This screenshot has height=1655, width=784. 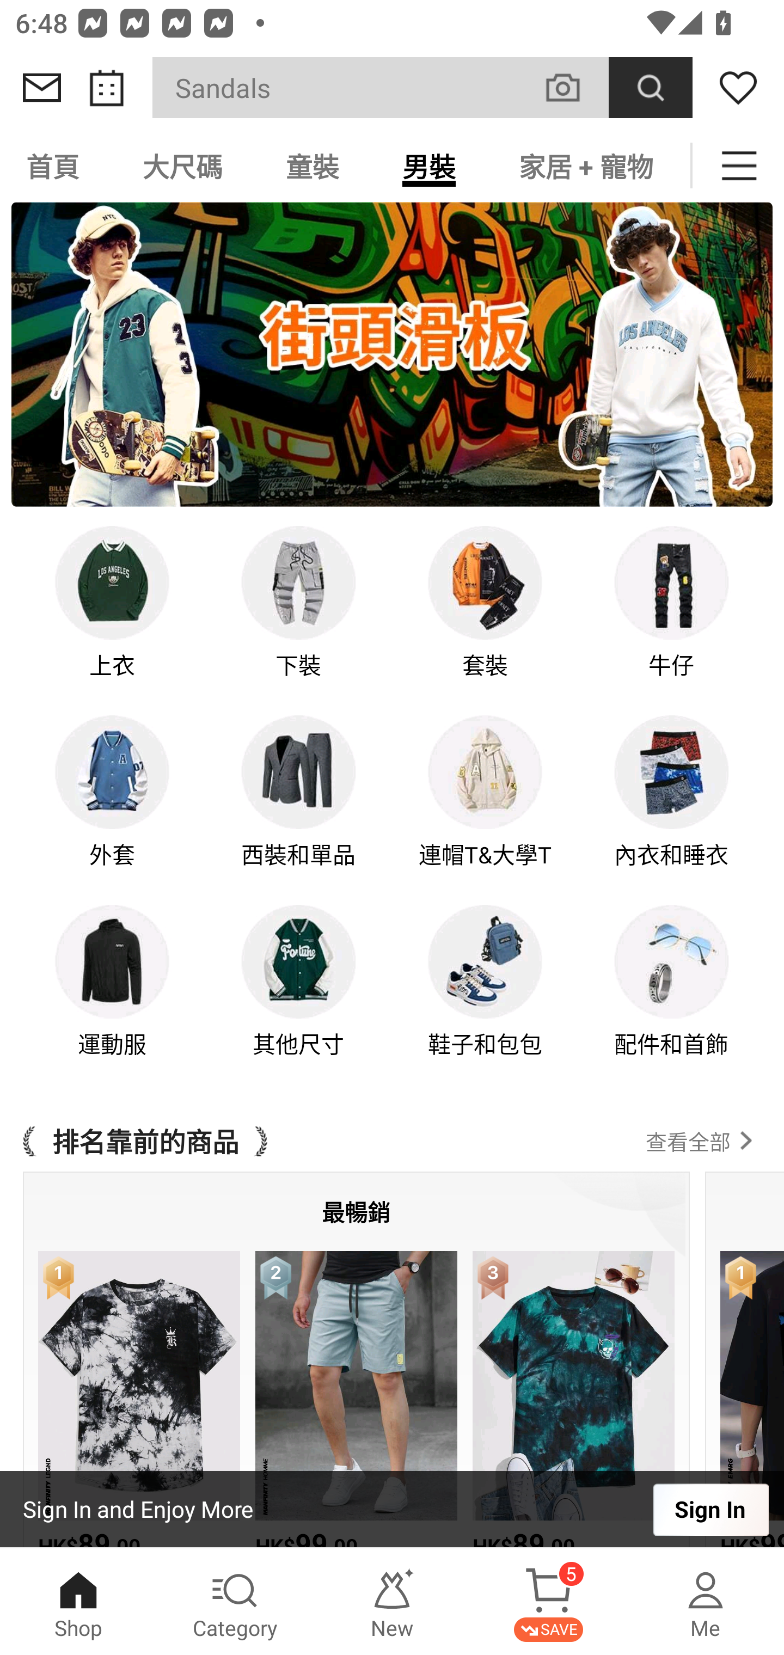 I want to click on 童裝, so click(x=313, y=165).